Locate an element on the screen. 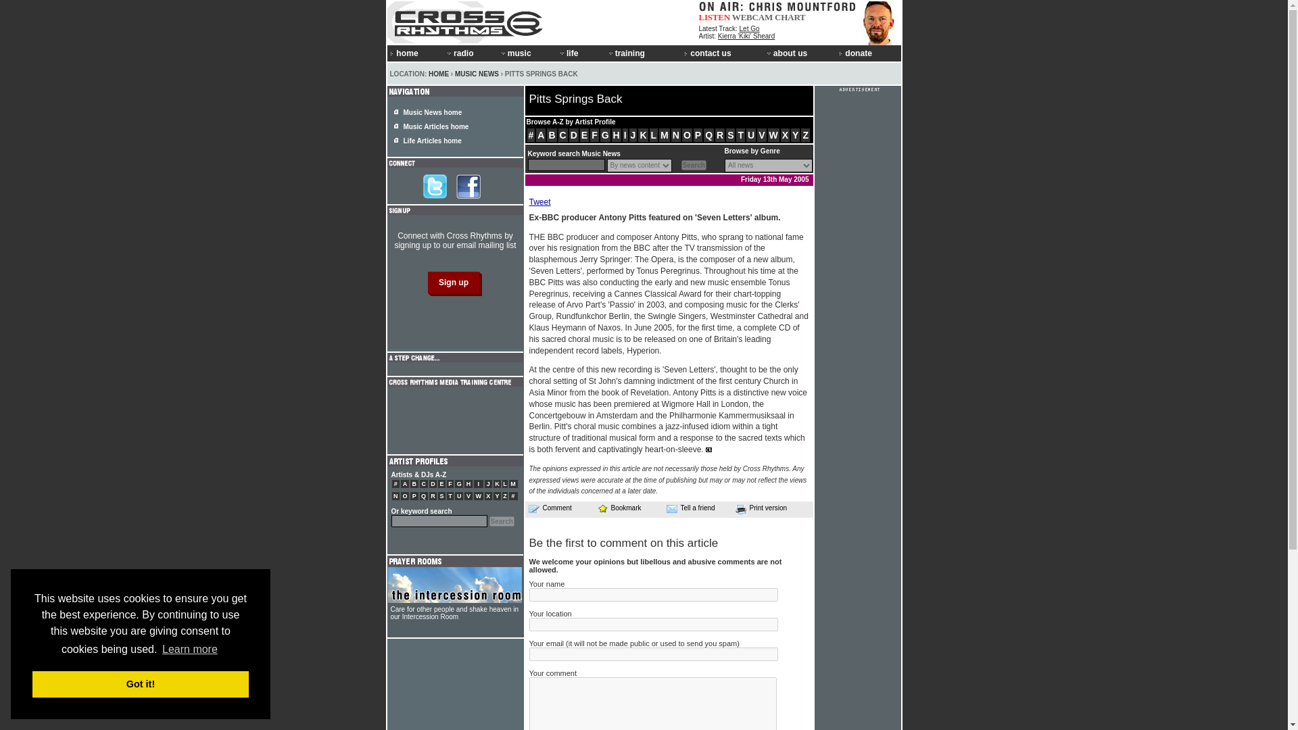  life is located at coordinates (581, 53).